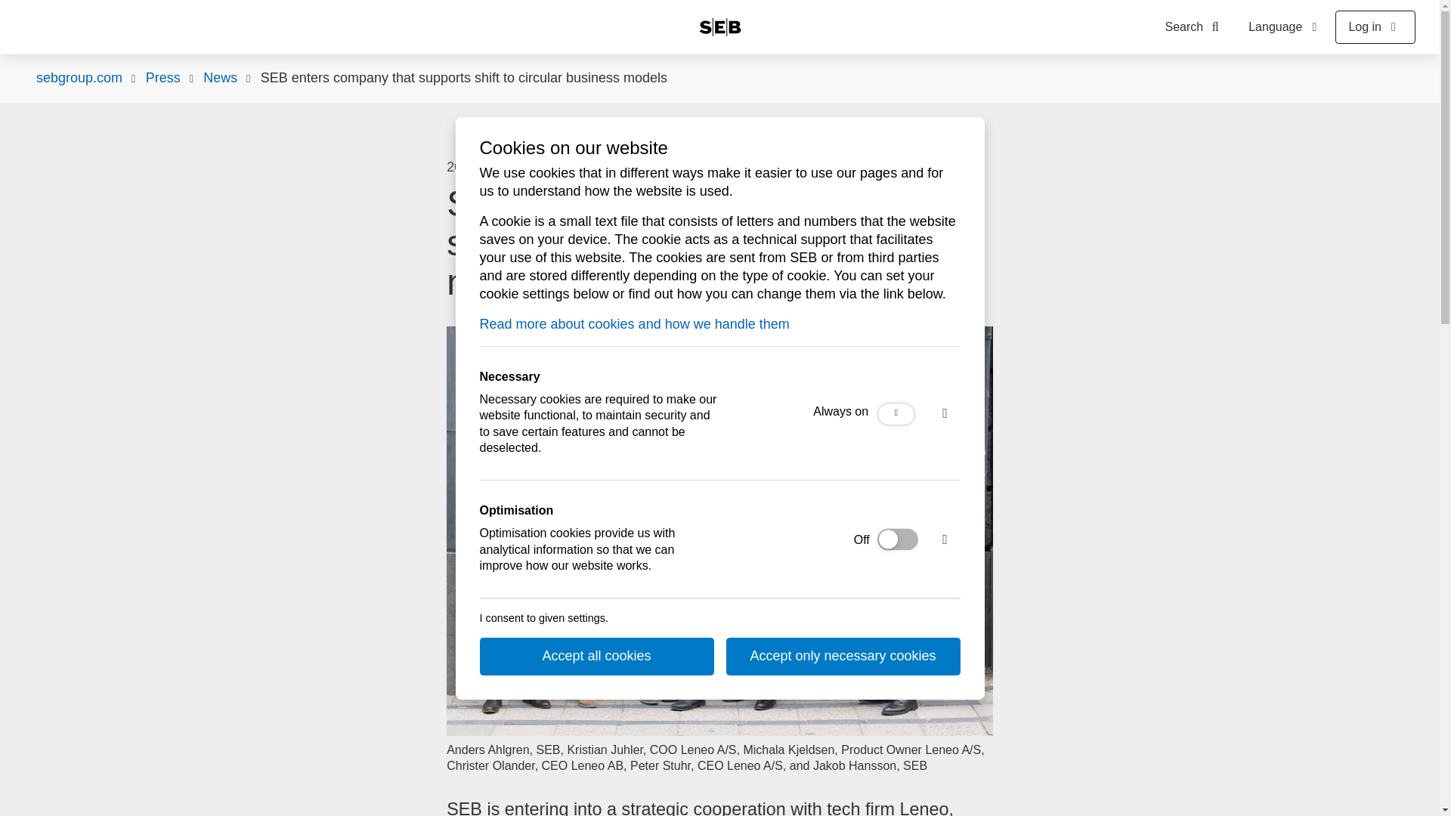 The height and width of the screenshot is (816, 1451). Describe the element at coordinates (220, 78) in the screenshot. I see `News` at that location.